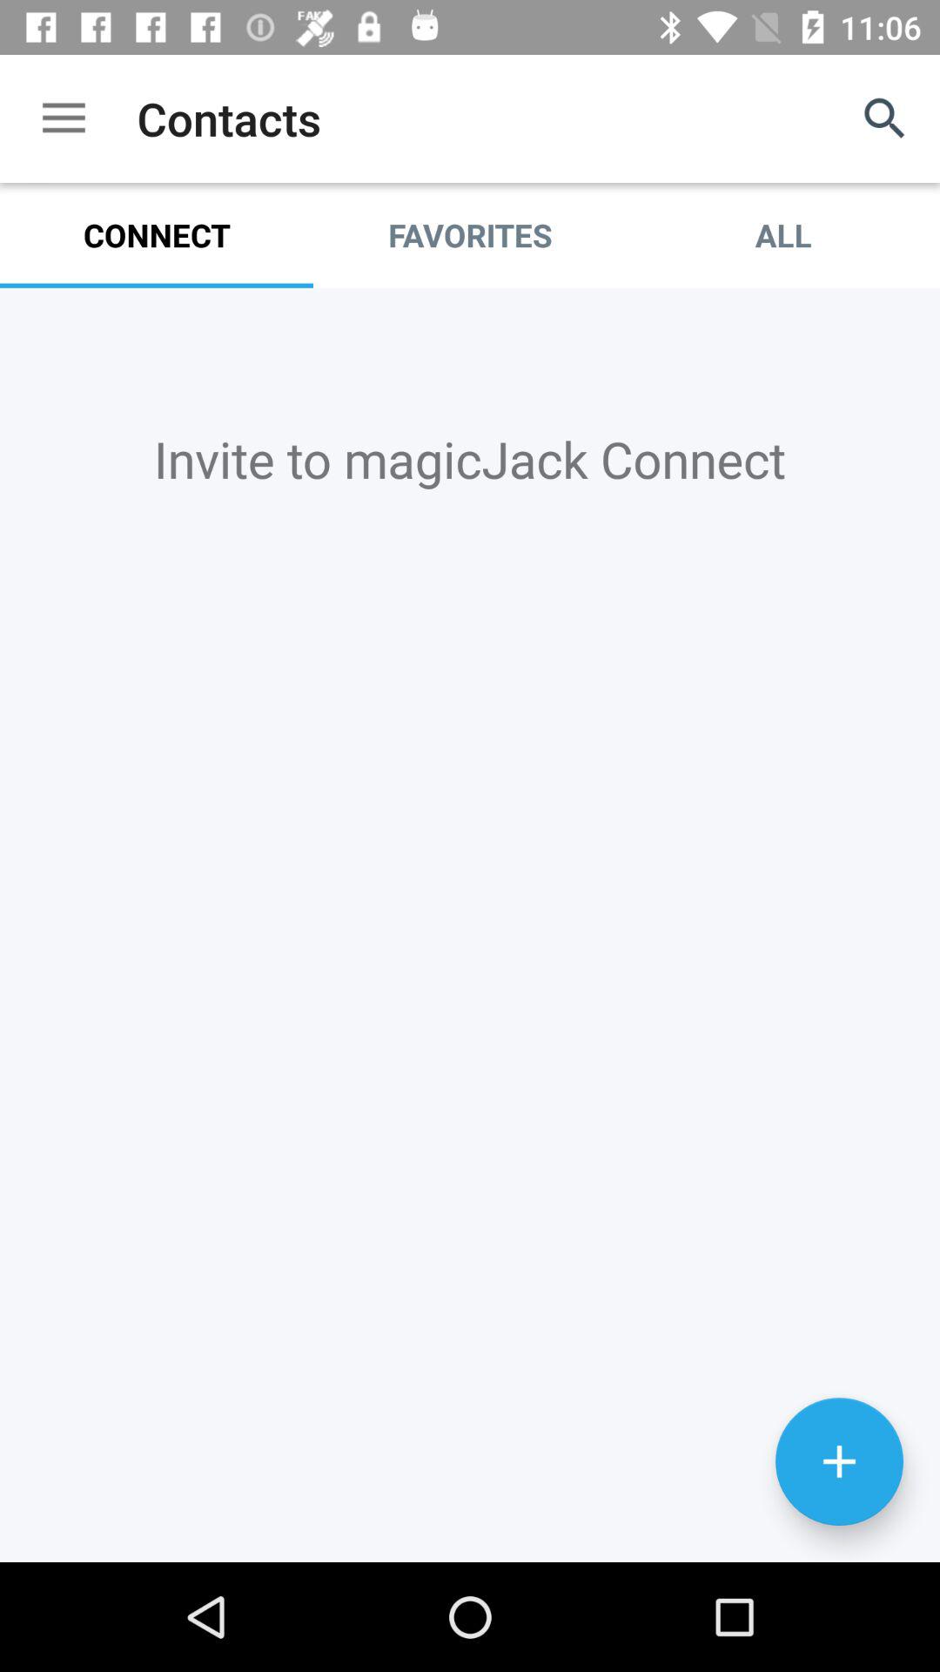 The image size is (940, 1672). What do you see at coordinates (884, 118) in the screenshot?
I see `open the icon next to the favorites item` at bounding box center [884, 118].